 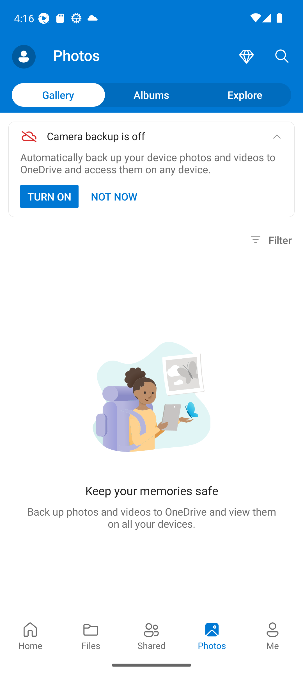 I want to click on Collapse camera status banner, so click(x=277, y=136).